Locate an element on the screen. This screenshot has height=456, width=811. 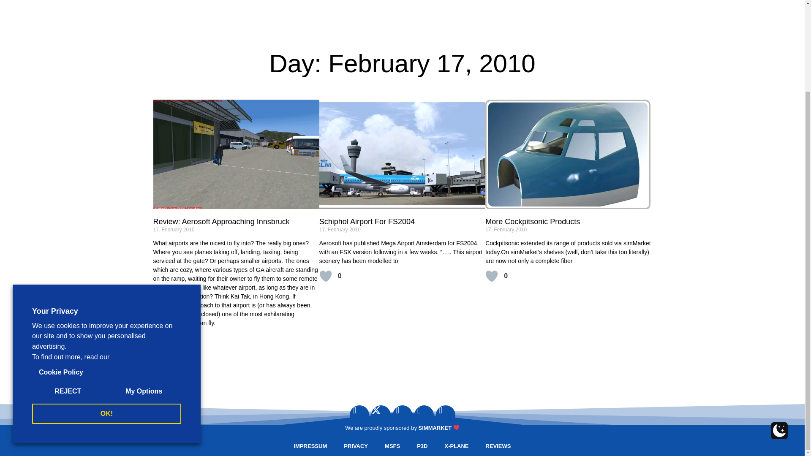
My Options is located at coordinates (144, 282).